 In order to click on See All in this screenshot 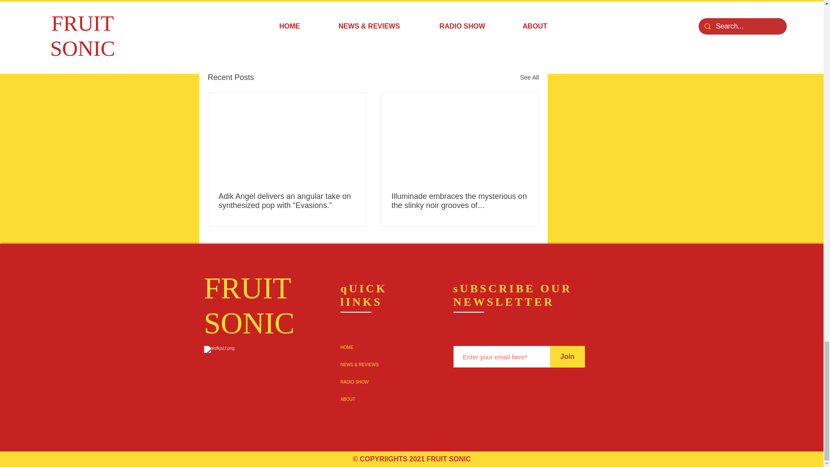, I will do `click(529, 78)`.